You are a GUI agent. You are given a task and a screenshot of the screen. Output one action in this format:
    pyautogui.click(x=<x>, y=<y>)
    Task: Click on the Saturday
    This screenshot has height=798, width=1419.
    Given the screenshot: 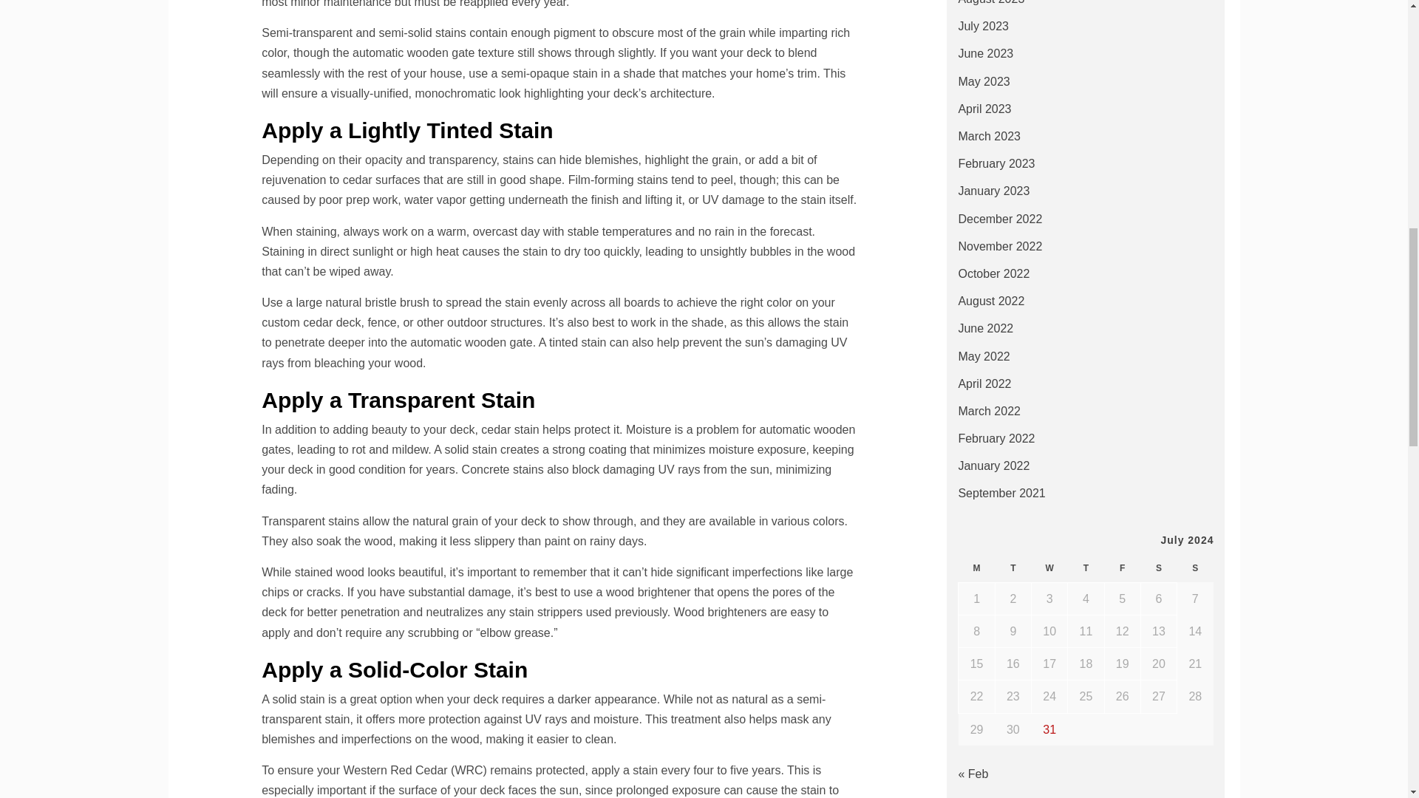 What is the action you would take?
    pyautogui.click(x=1158, y=568)
    